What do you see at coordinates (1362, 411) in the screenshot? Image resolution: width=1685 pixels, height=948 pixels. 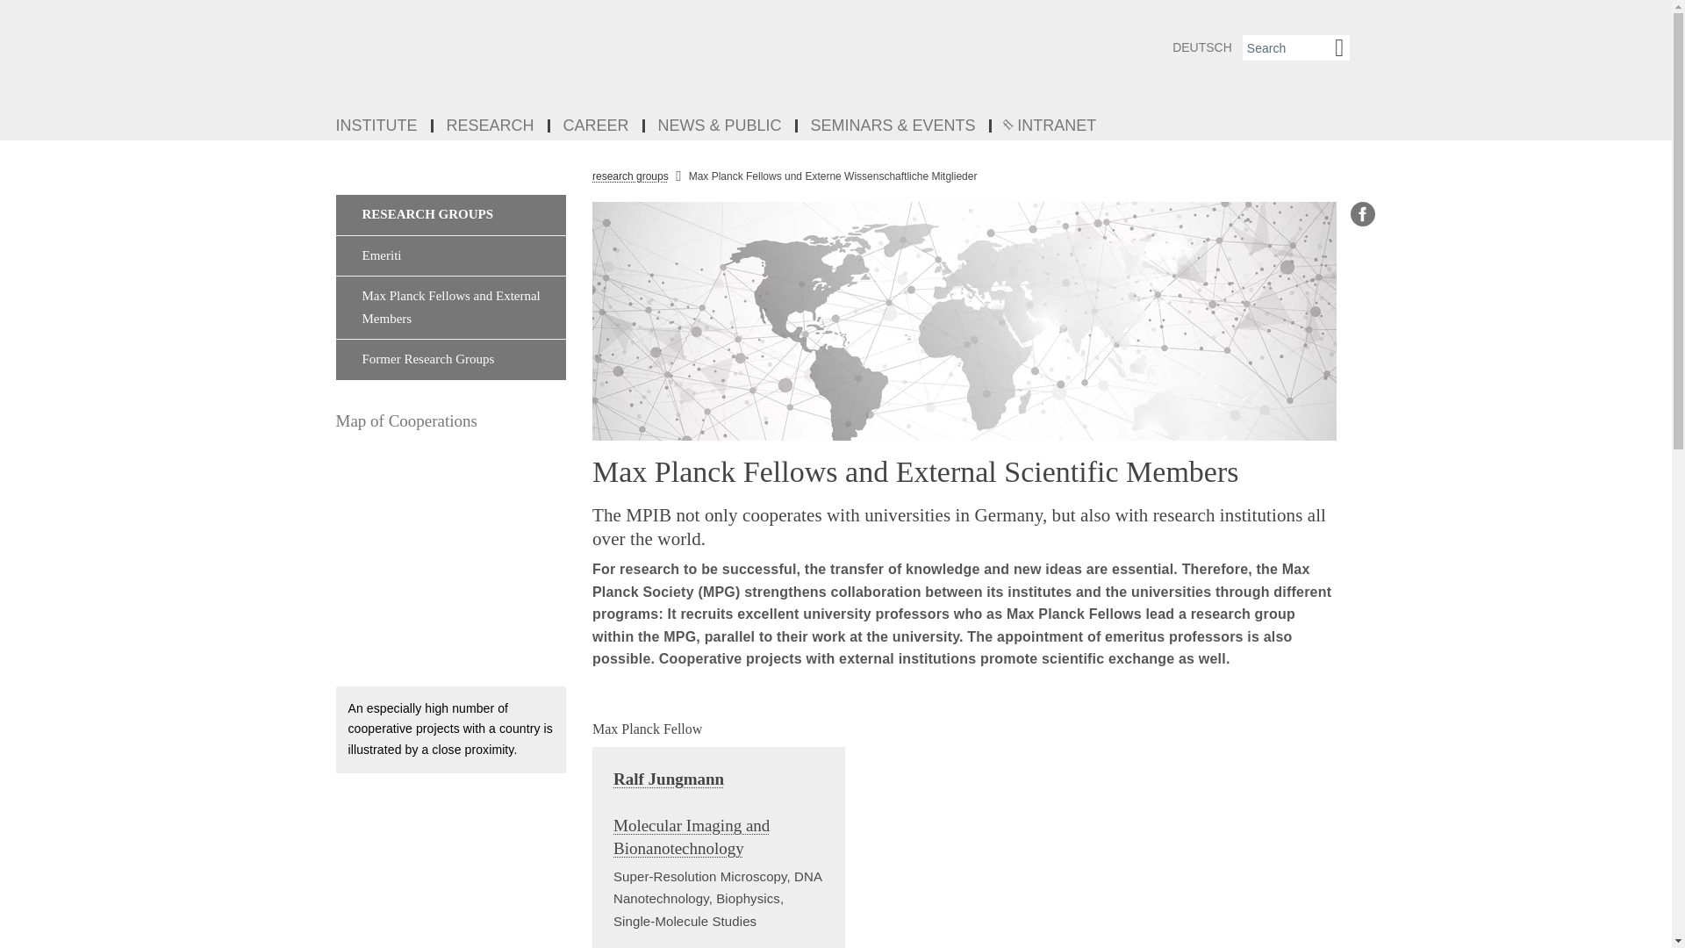 I see `E-Mail` at bounding box center [1362, 411].